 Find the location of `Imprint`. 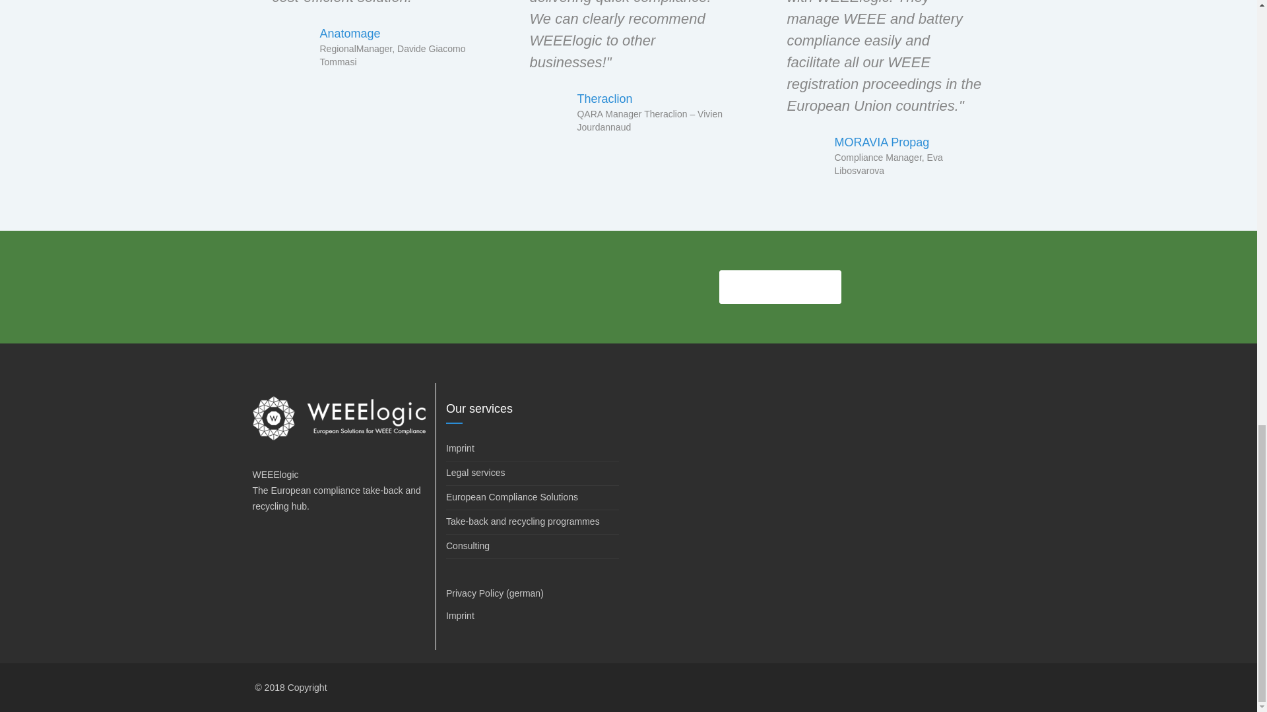

Imprint is located at coordinates (459, 615).